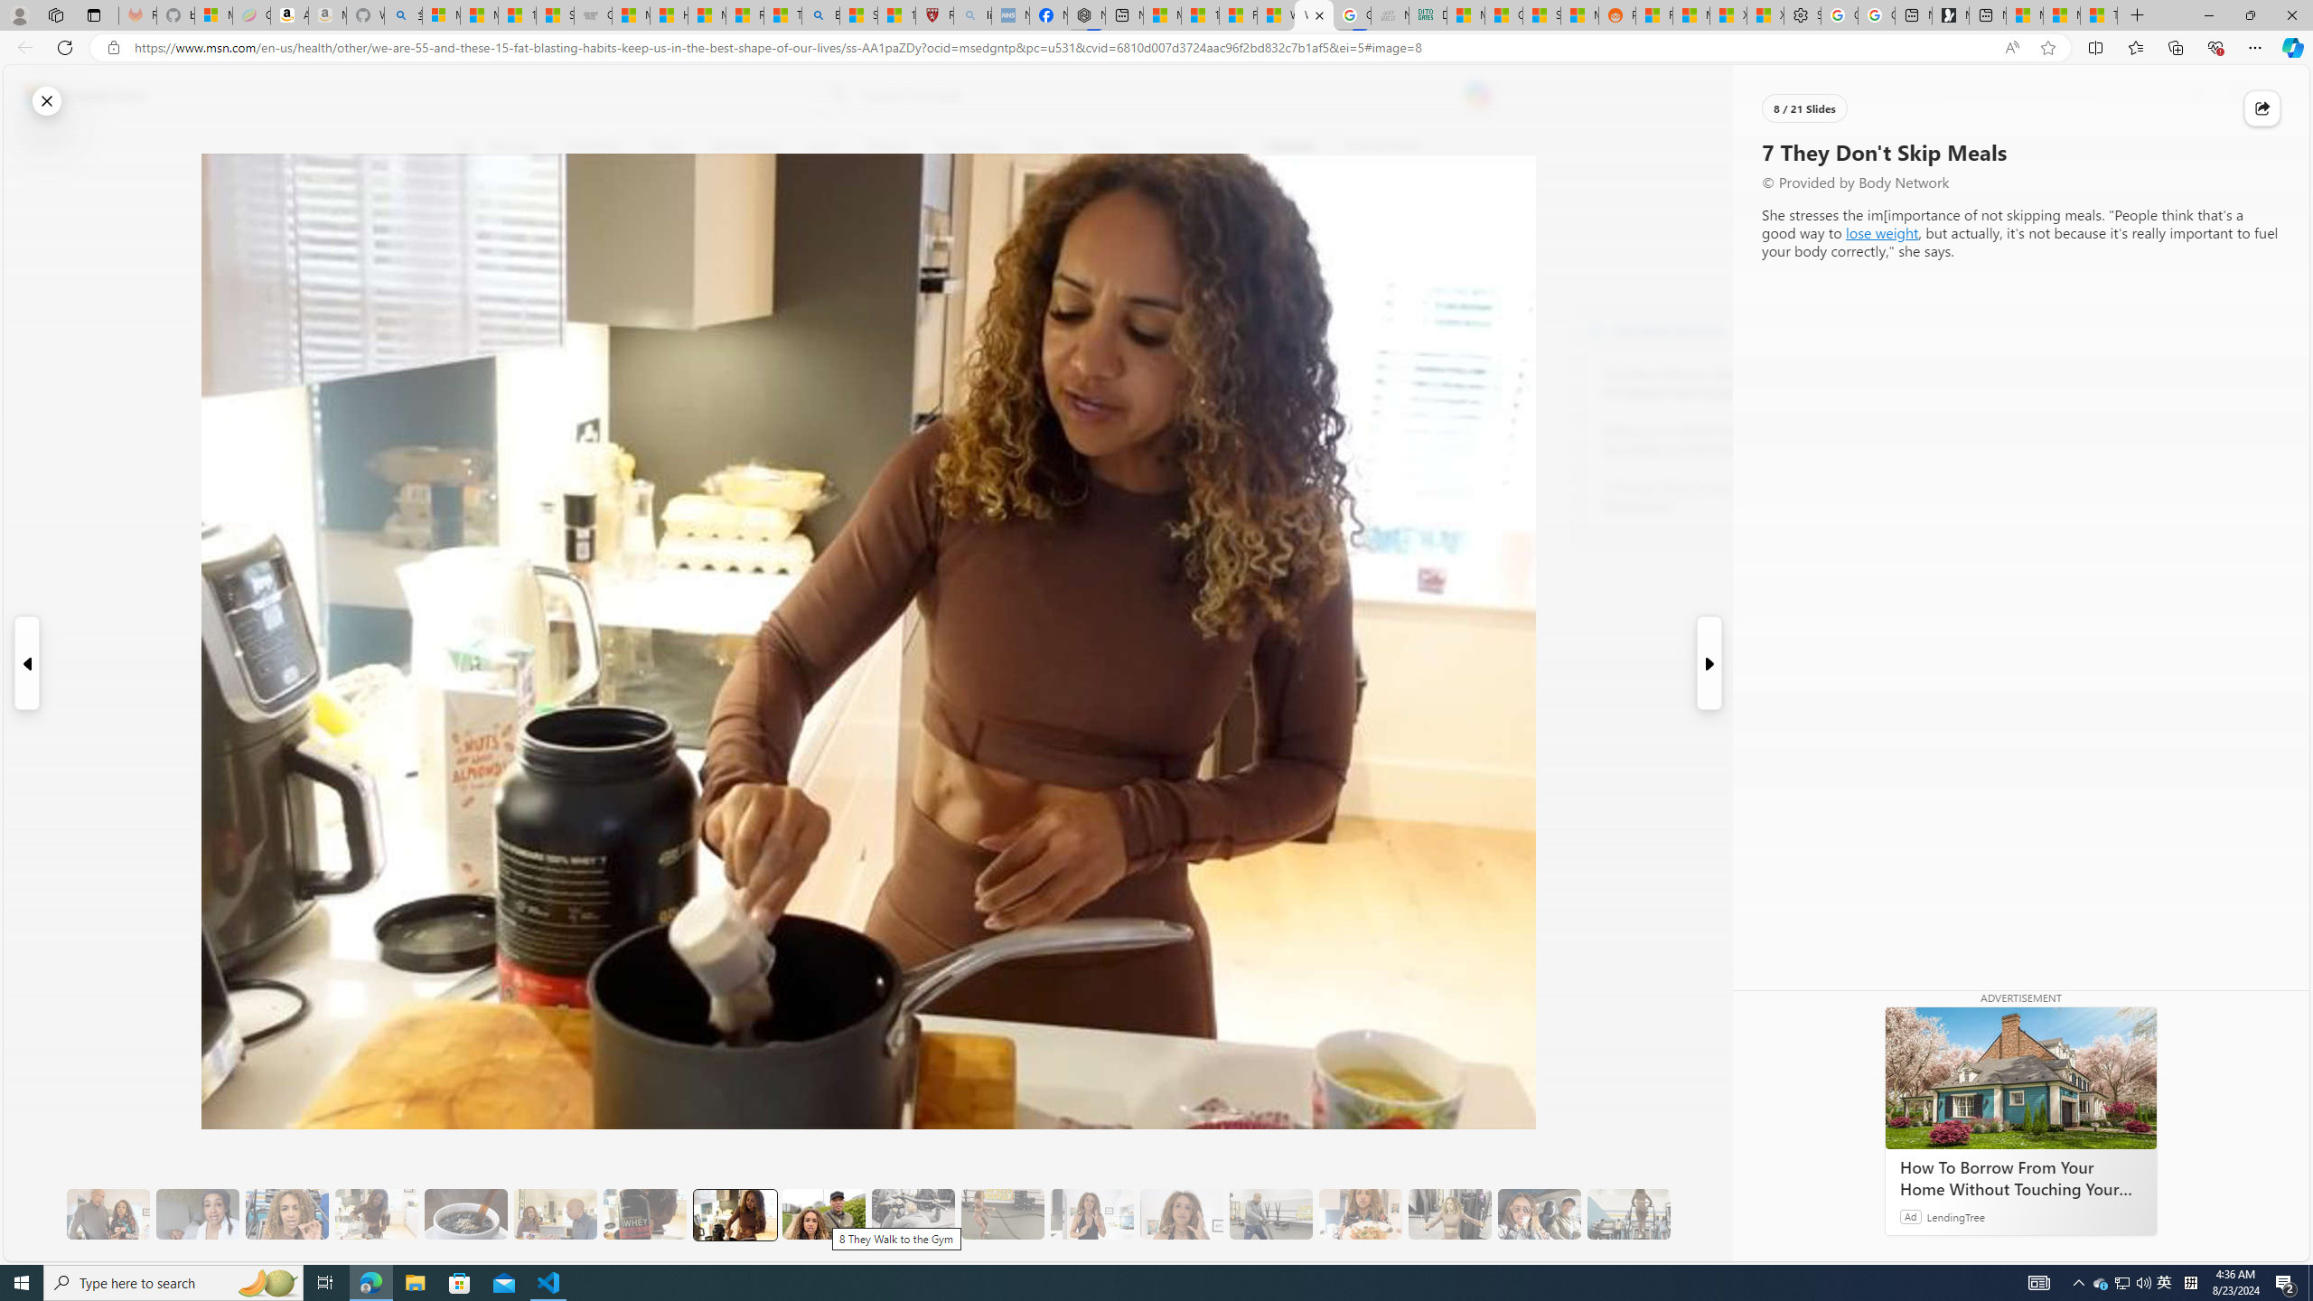 This screenshot has height=1301, width=2313. What do you see at coordinates (1198, 15) in the screenshot?
I see `14 Common Myths Debunked By Scientific Facts` at bounding box center [1198, 15].